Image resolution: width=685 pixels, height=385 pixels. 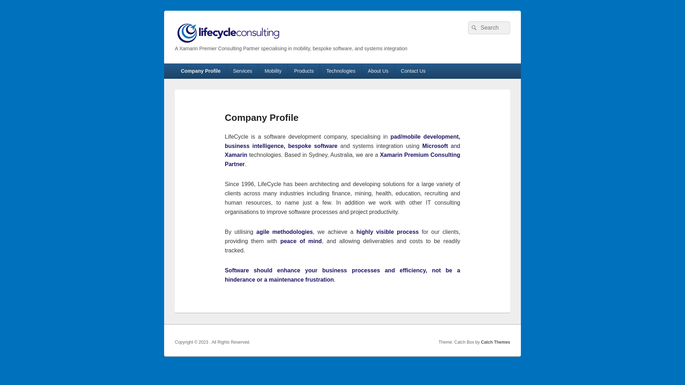 What do you see at coordinates (341, 71) in the screenshot?
I see `Technologies` at bounding box center [341, 71].